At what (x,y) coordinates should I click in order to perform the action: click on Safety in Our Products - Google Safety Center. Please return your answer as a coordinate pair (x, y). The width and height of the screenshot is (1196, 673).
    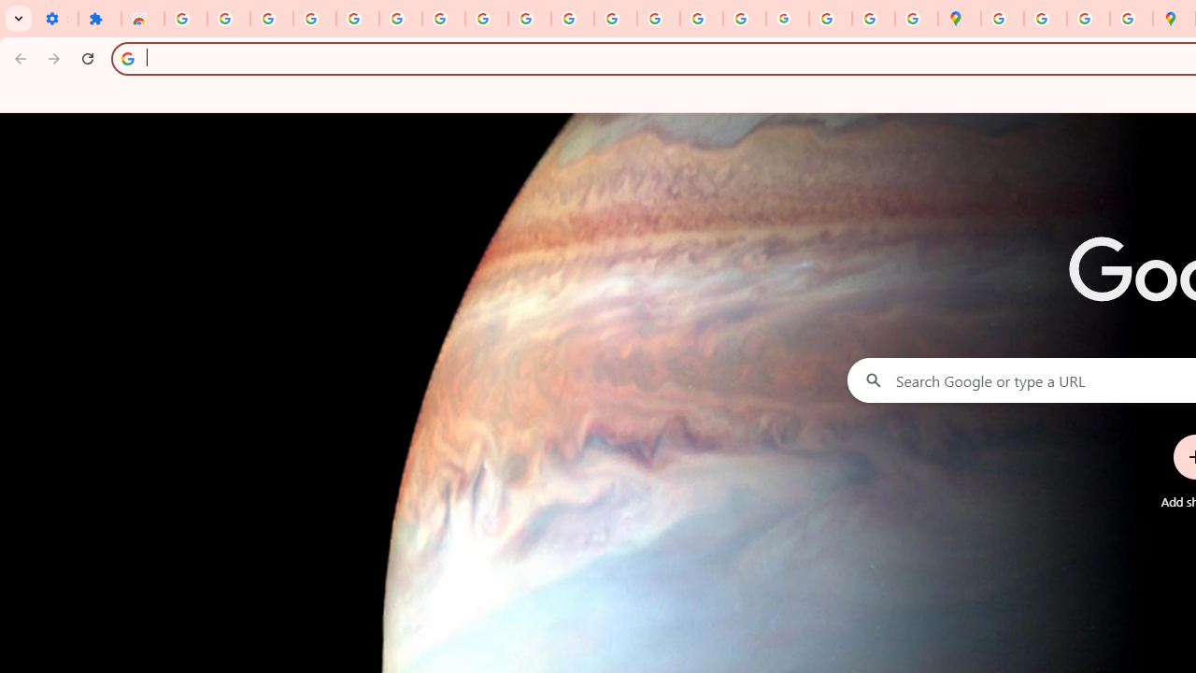
    Looking at the image, I should click on (1131, 19).